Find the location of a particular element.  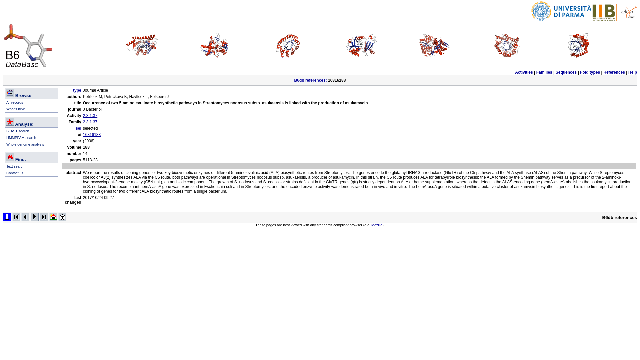

HMMPFAM search is located at coordinates (21, 138).